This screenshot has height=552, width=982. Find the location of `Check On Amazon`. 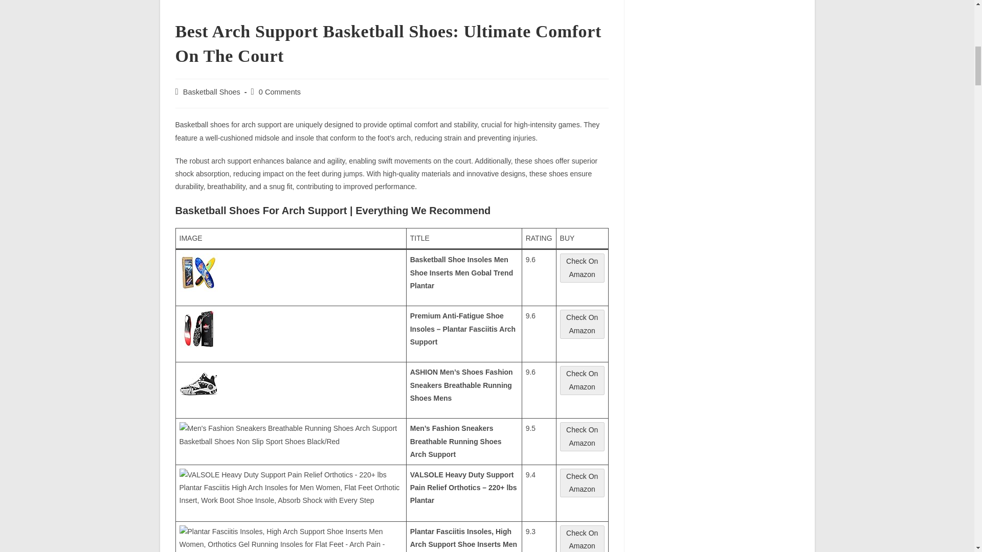

Check On Amazon is located at coordinates (582, 380).